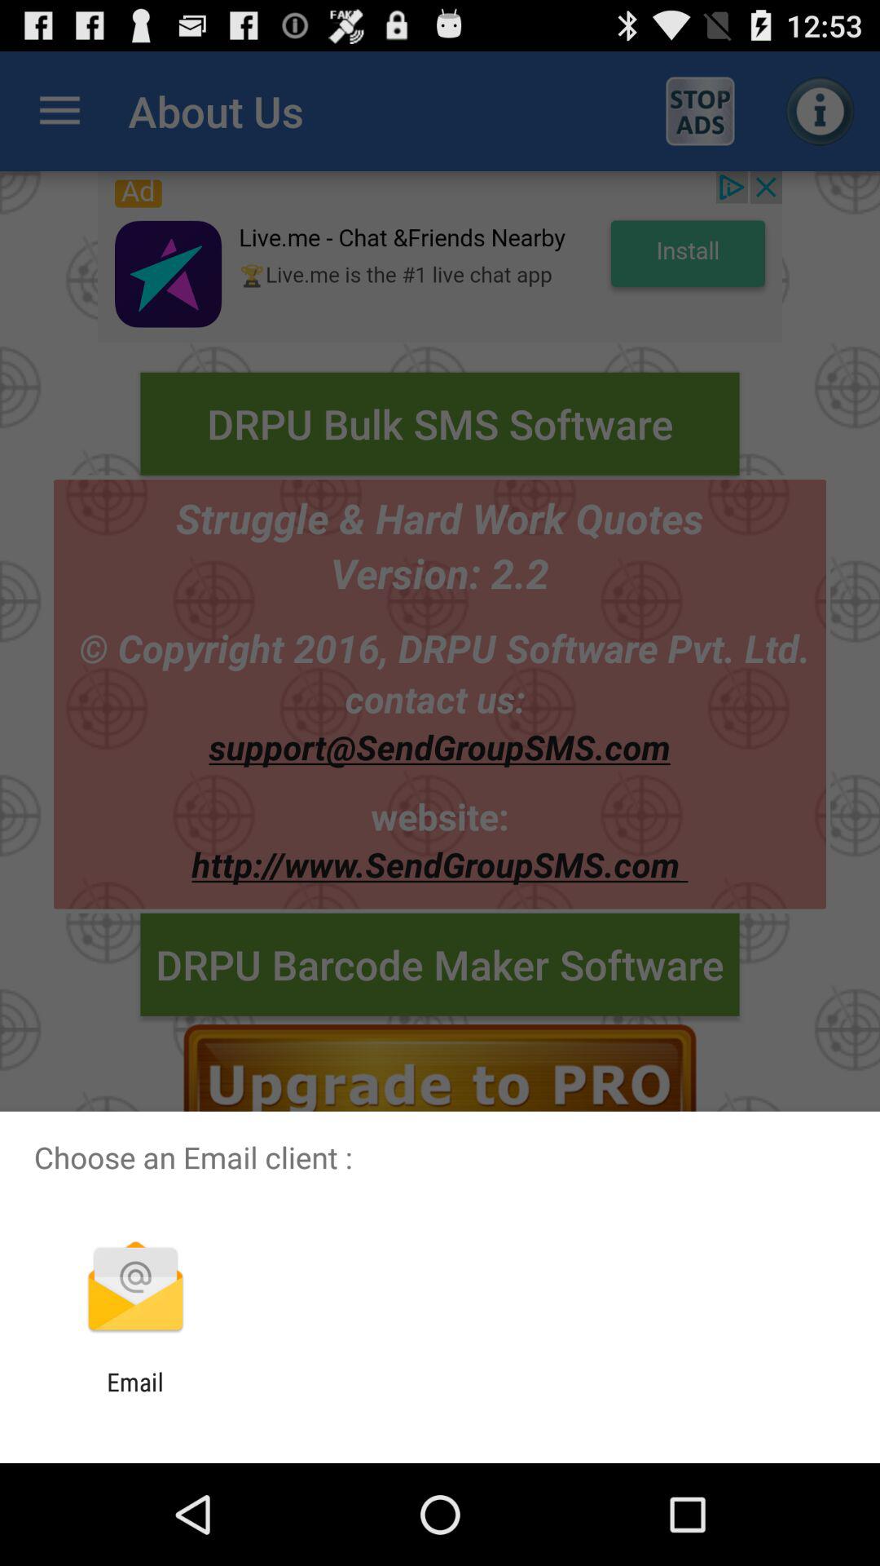  What do you see at coordinates (135, 1289) in the screenshot?
I see `turn on the app above the email` at bounding box center [135, 1289].